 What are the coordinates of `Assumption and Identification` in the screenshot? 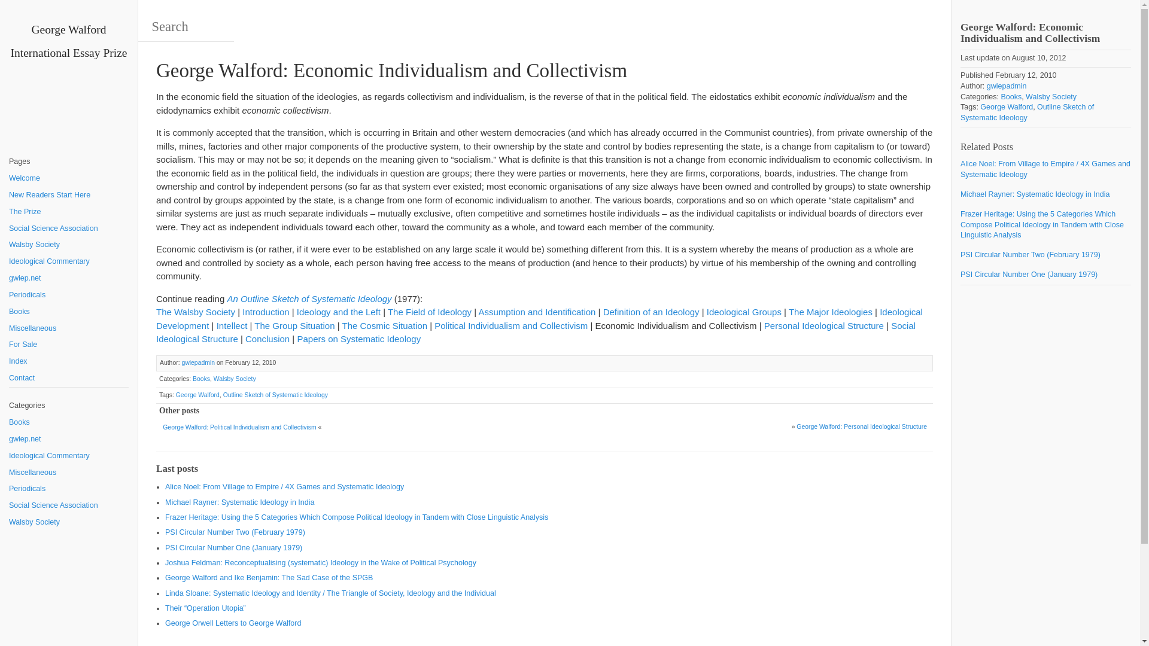 It's located at (536, 312).